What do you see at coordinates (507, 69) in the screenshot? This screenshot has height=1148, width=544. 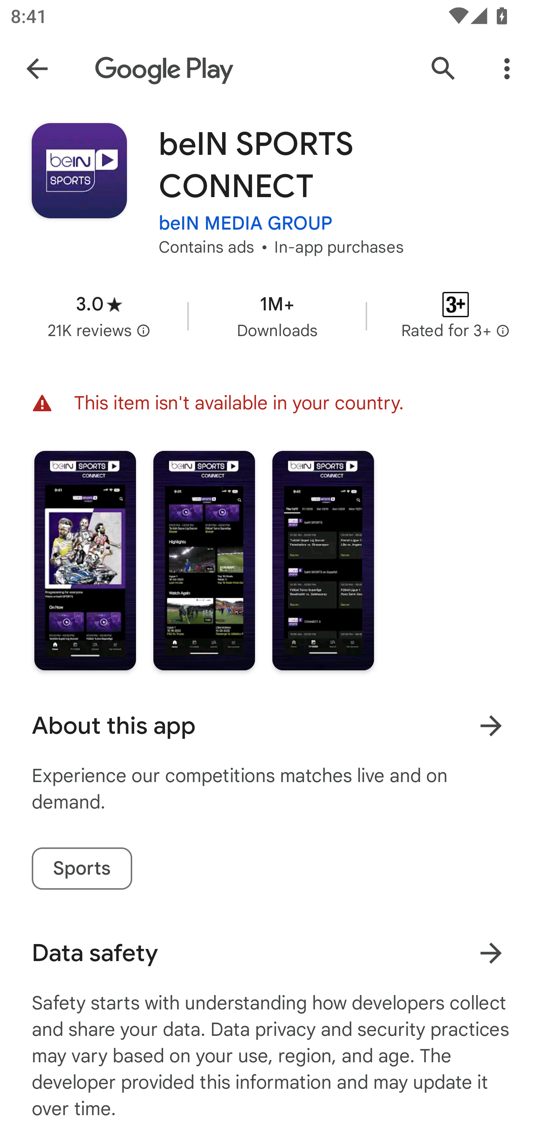 I see `More Options` at bounding box center [507, 69].